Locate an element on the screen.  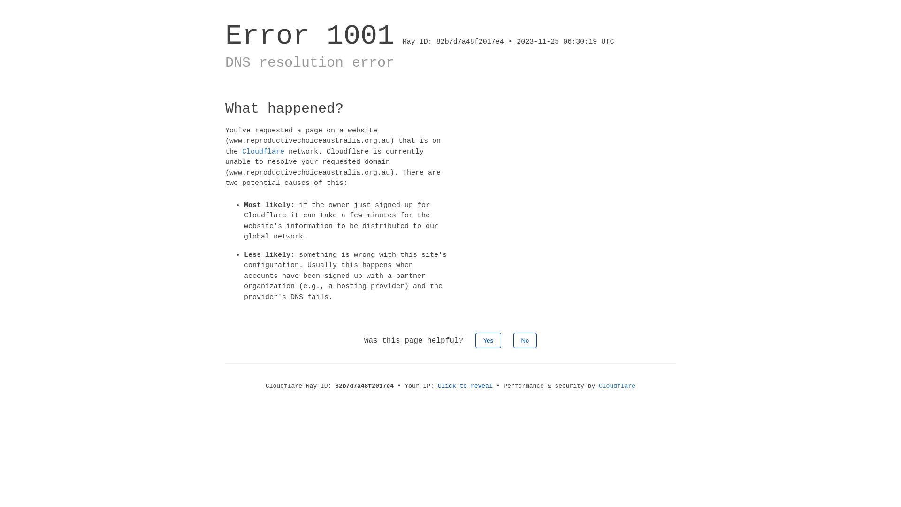
Cloudflare is located at coordinates (617, 386).